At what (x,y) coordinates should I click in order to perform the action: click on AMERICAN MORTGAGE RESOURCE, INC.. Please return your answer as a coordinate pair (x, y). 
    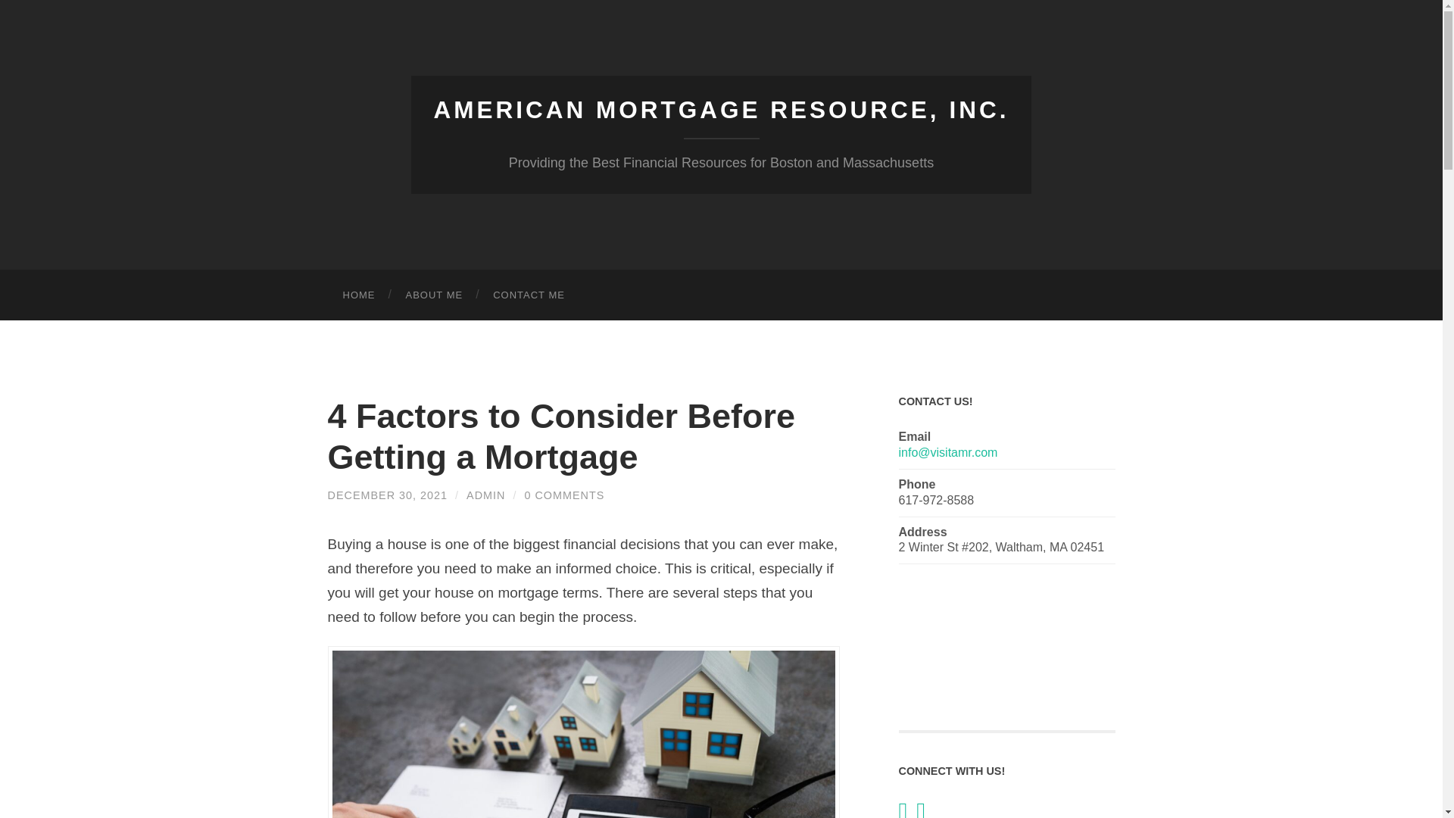
    Looking at the image, I should click on (721, 110).